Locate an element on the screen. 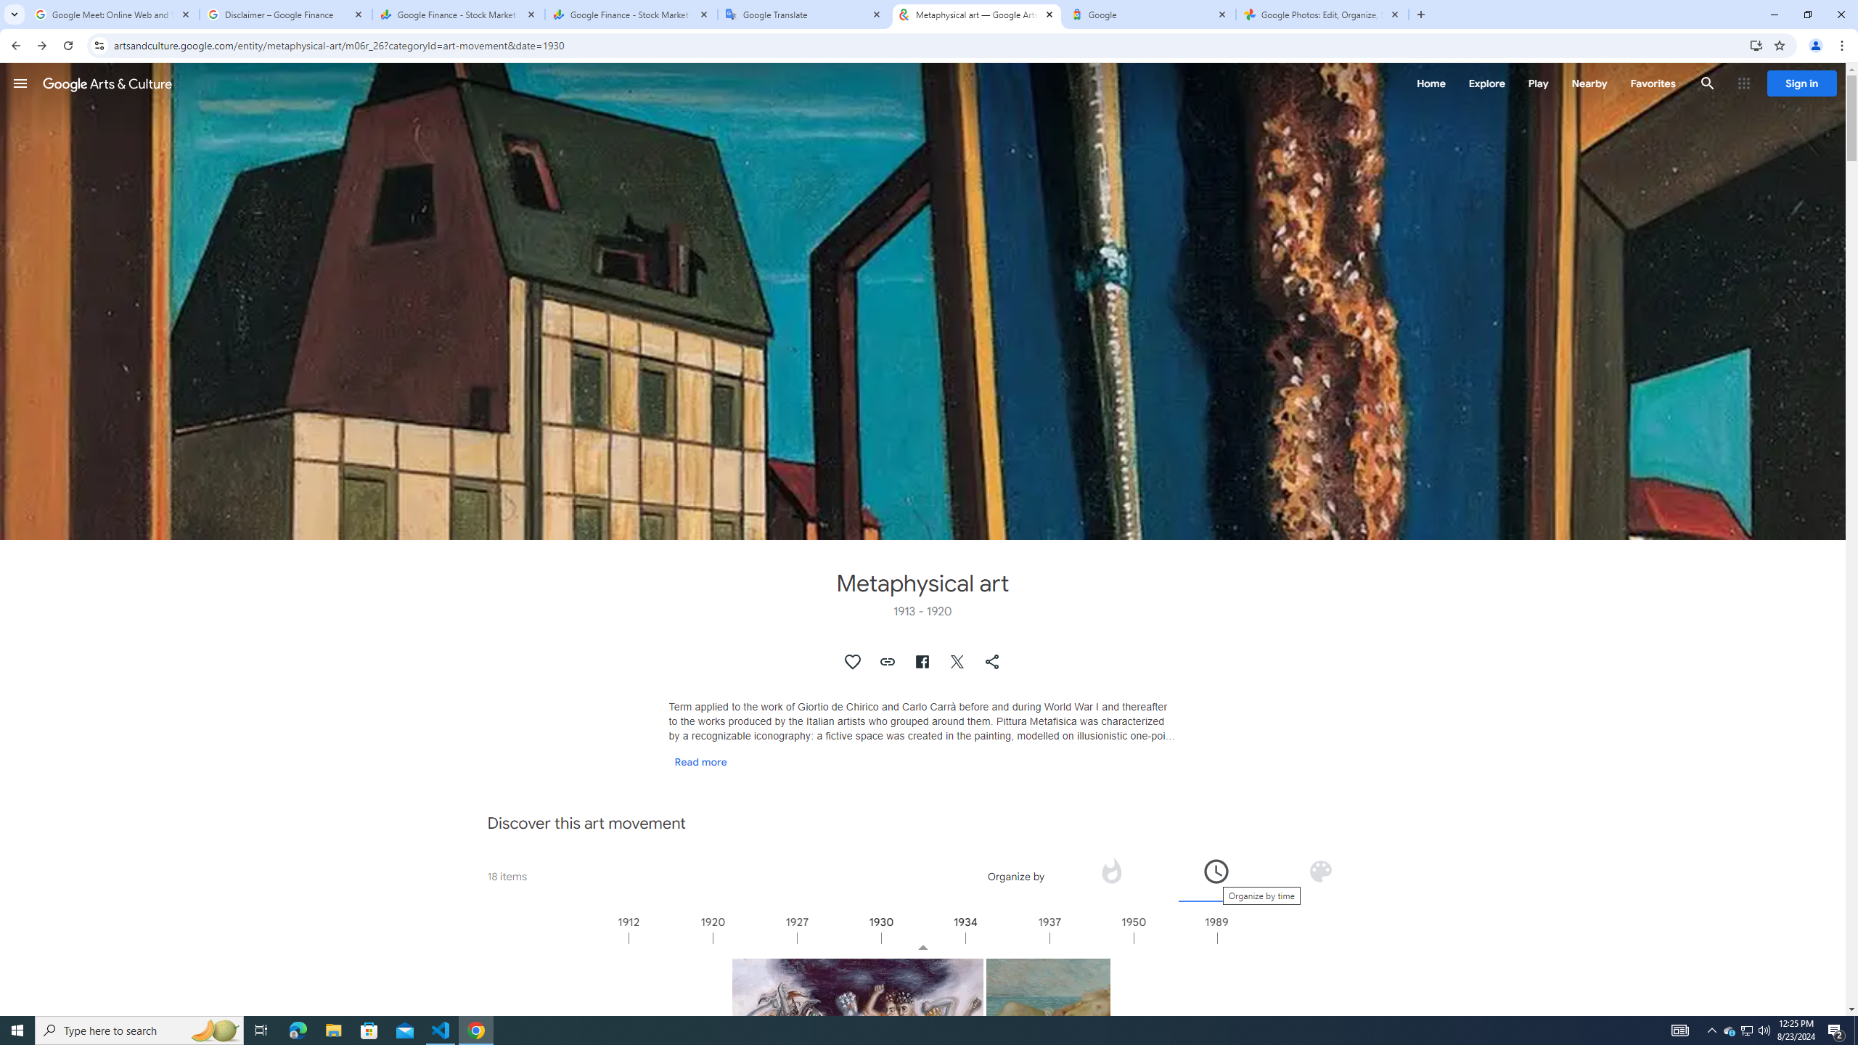 The image size is (1858, 1045). 1912 is located at coordinates (671, 938).